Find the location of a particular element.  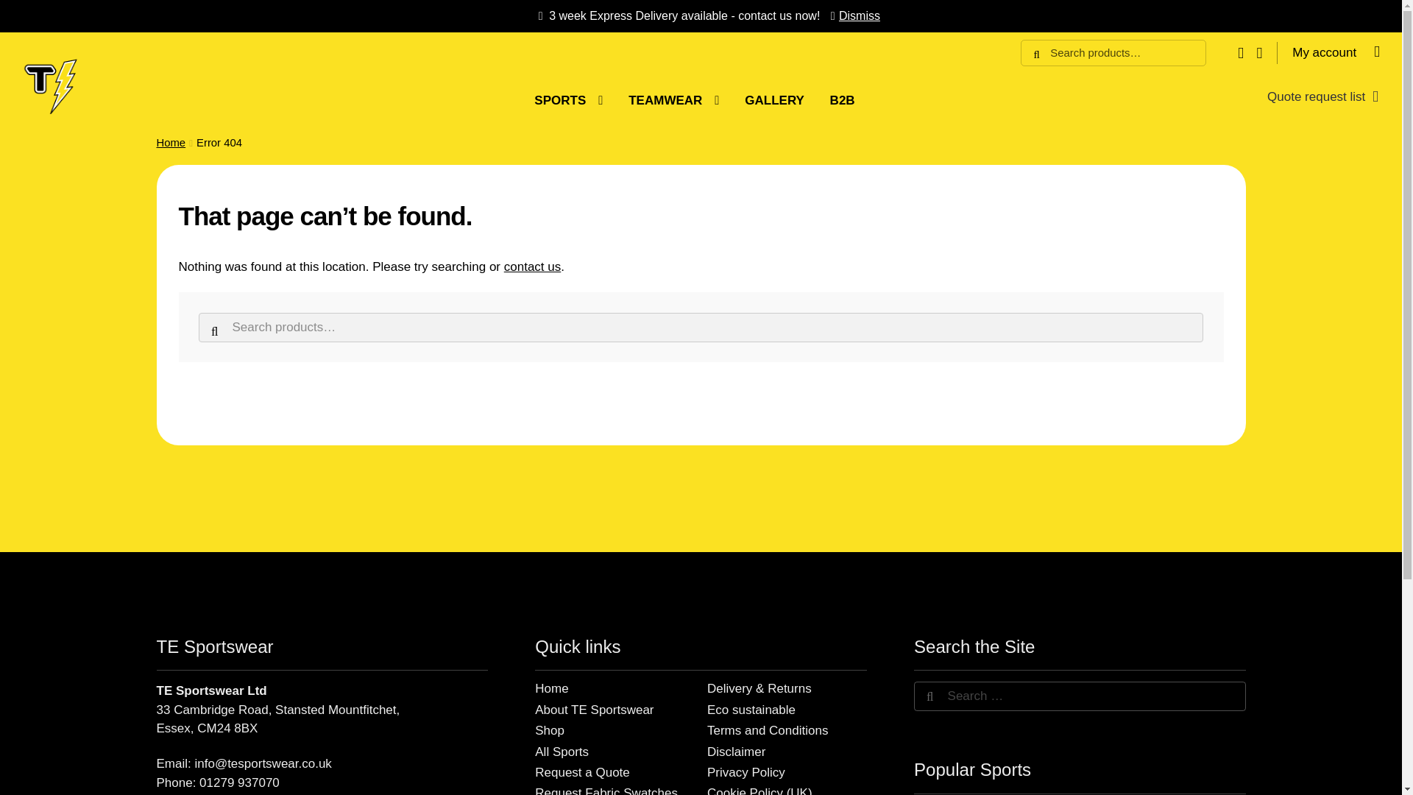

Quote list is located at coordinates (1323, 96).